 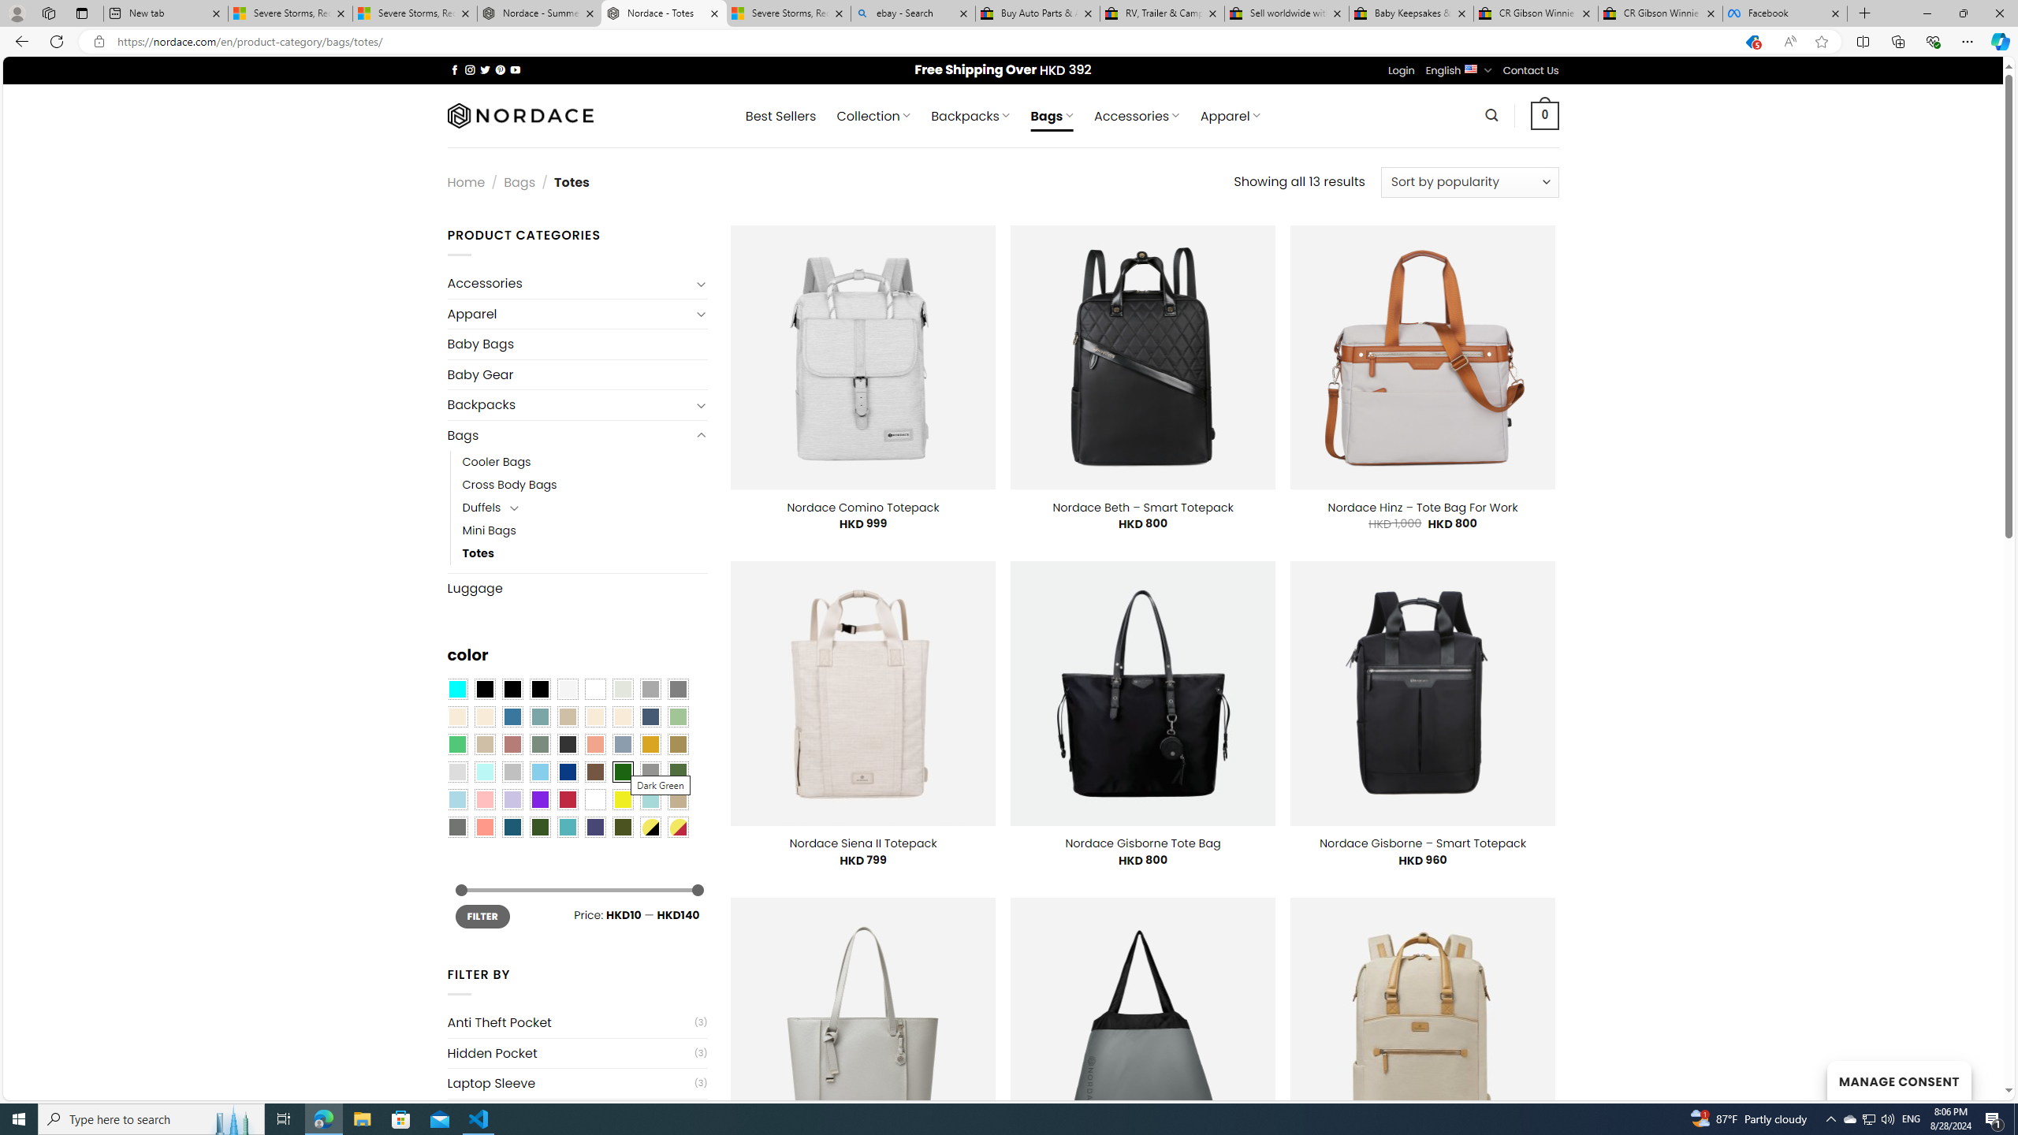 I want to click on Facebook, so click(x=1785, y=13).